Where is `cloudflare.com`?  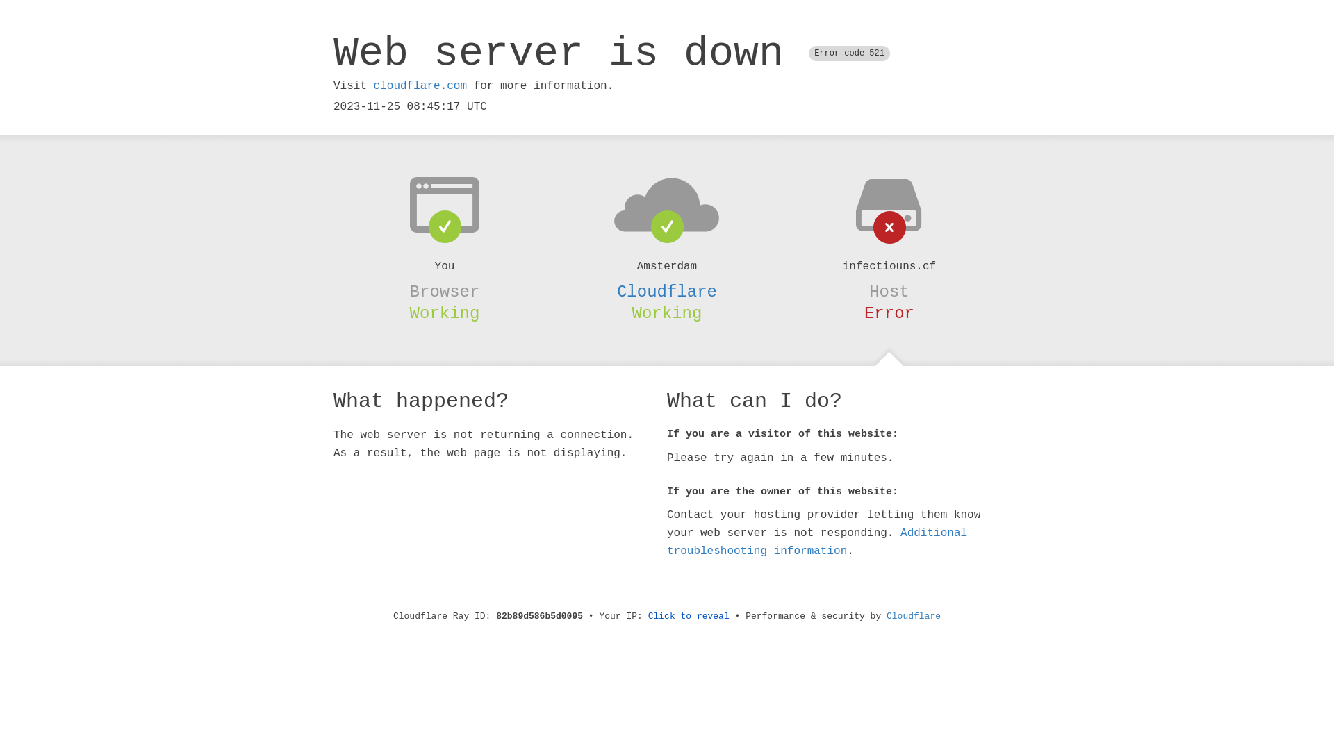
cloudflare.com is located at coordinates (420, 86).